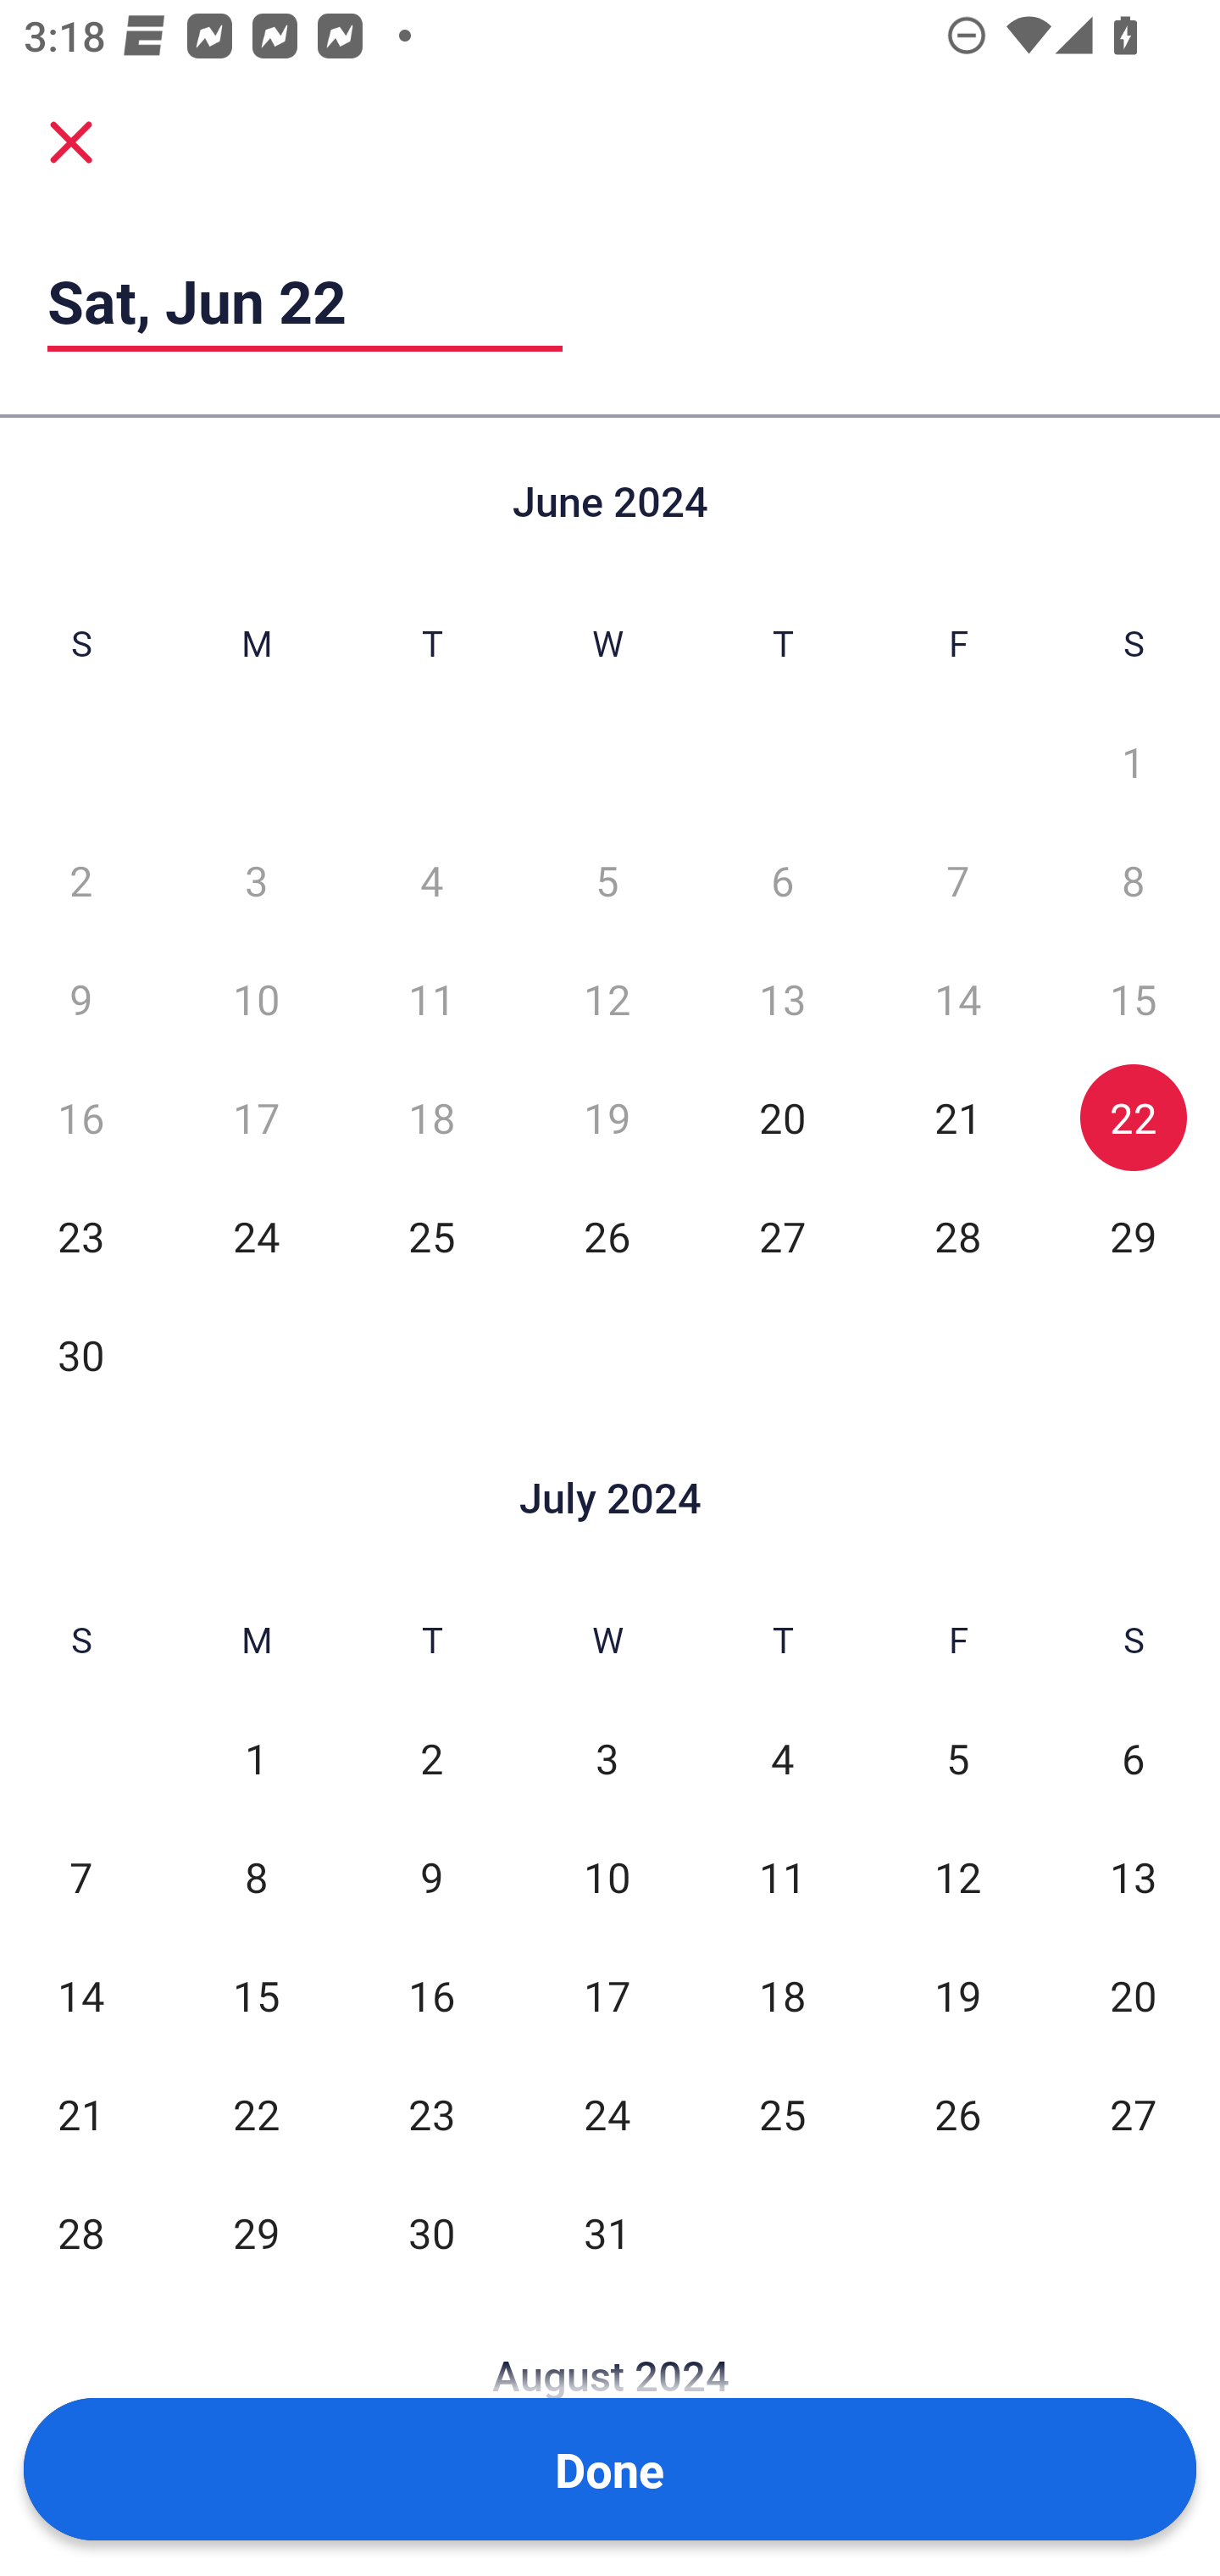 The height and width of the screenshot is (2576, 1220). I want to click on 17 Mon, Jun 17, Not Selected, so click(256, 1118).